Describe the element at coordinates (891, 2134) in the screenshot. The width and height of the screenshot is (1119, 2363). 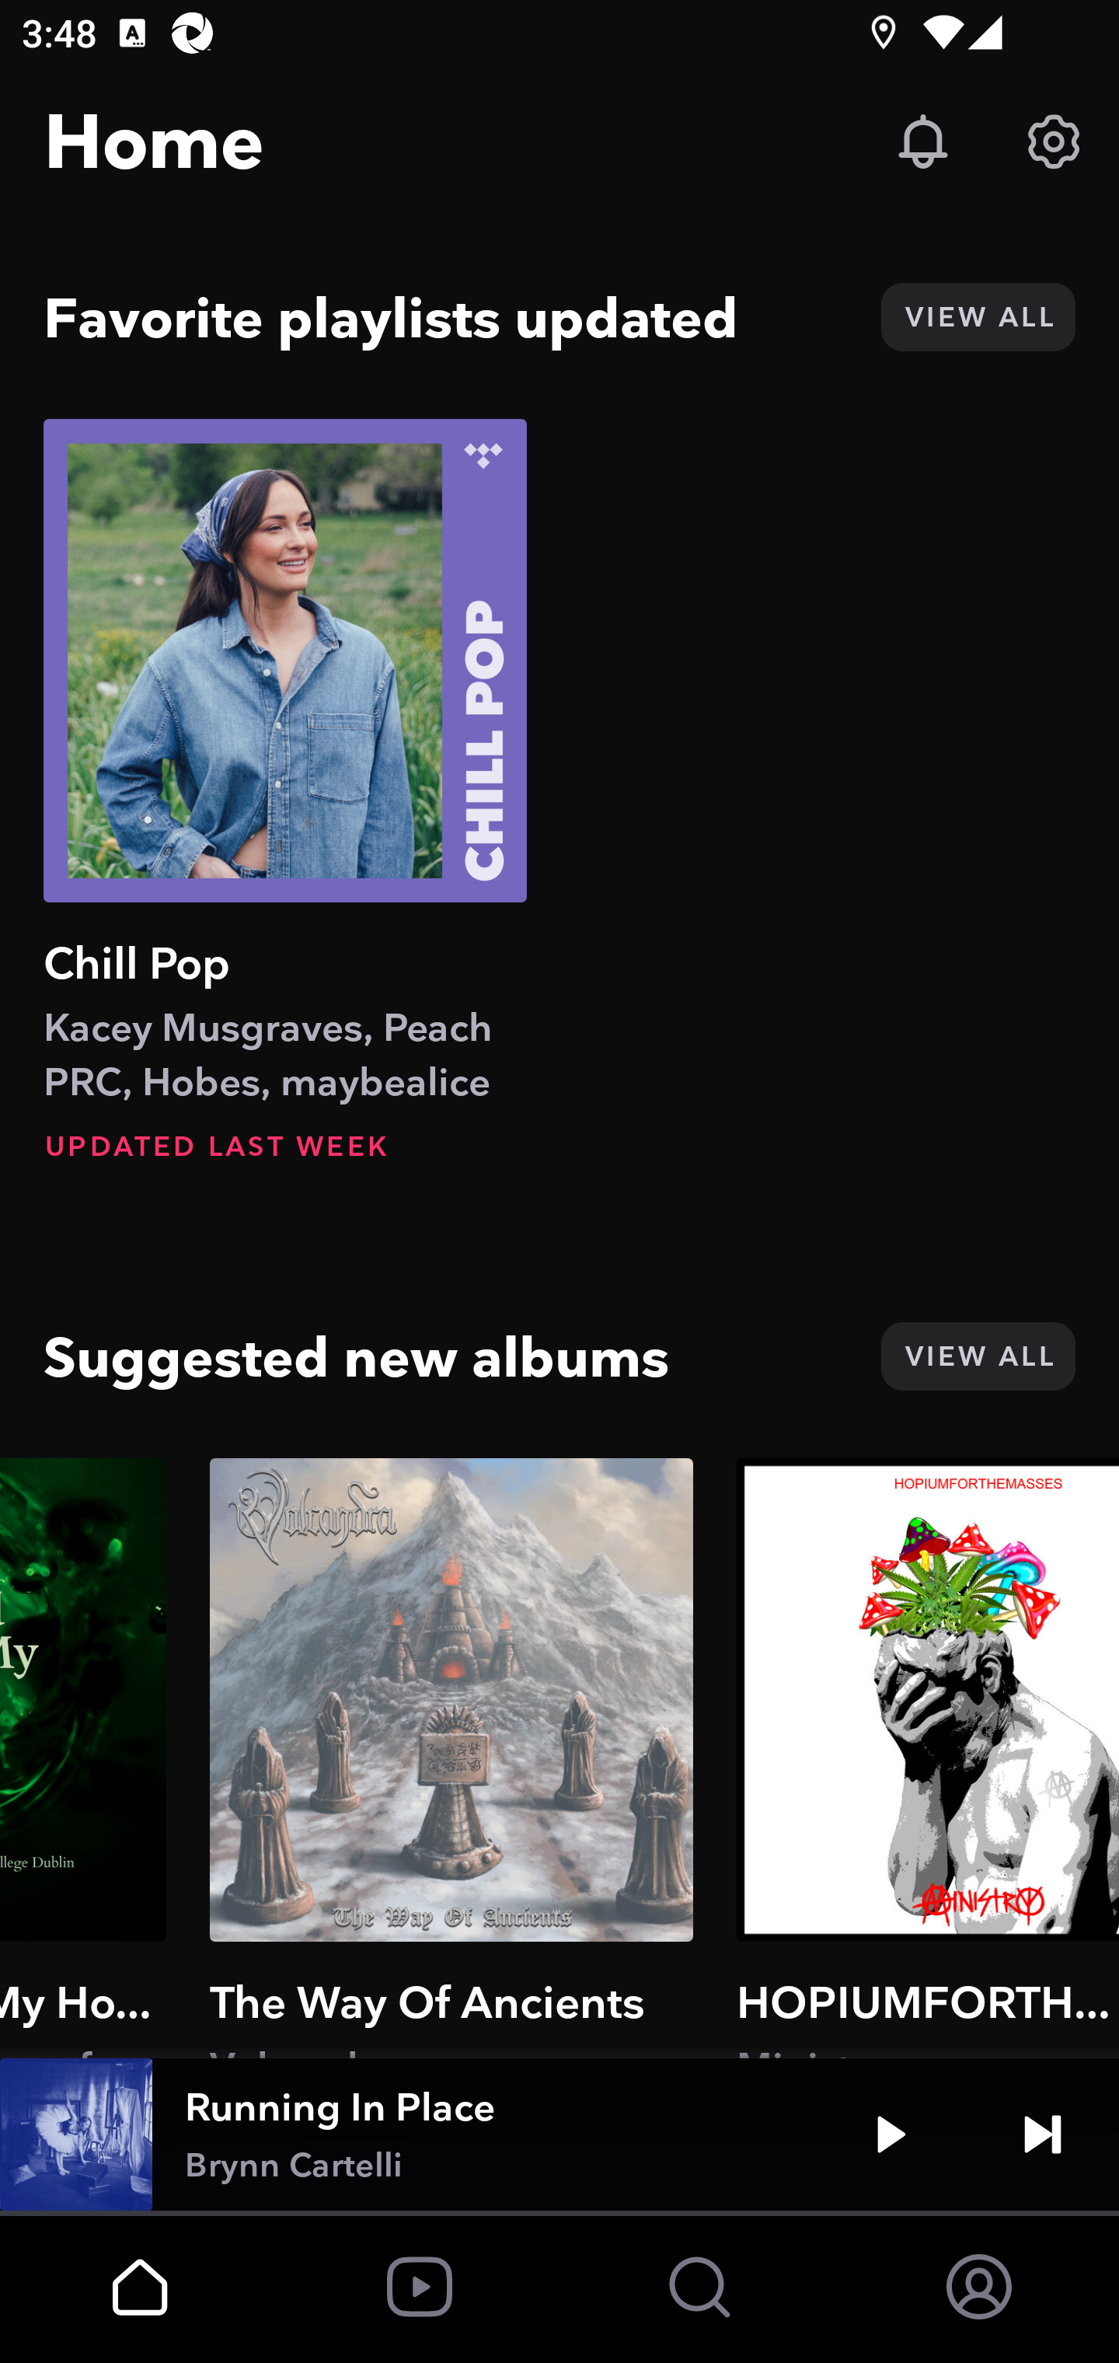
I see `Play` at that location.